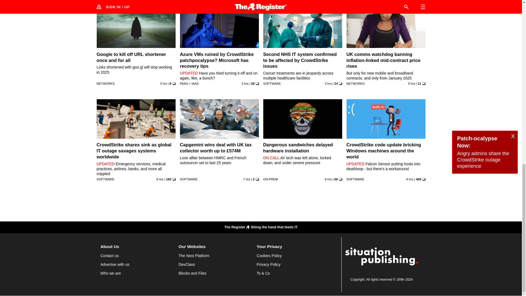  Describe the element at coordinates (163, 84) in the screenshot. I see `19 Jul 2024 13:29` at that location.